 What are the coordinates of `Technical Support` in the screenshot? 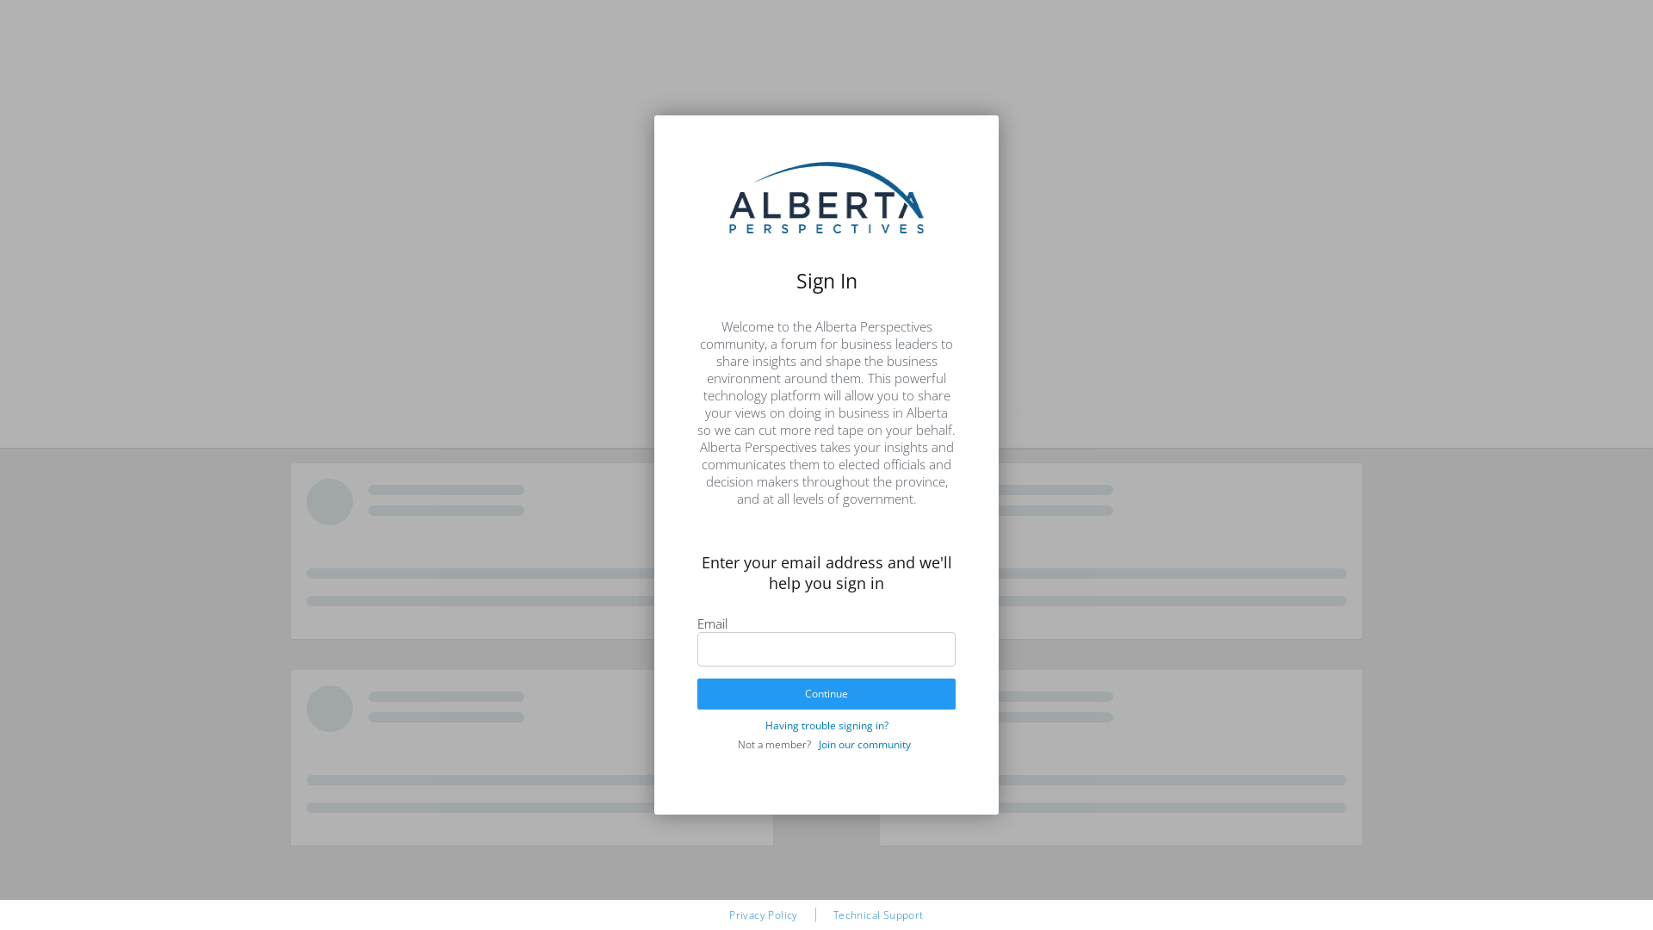 It's located at (878, 914).